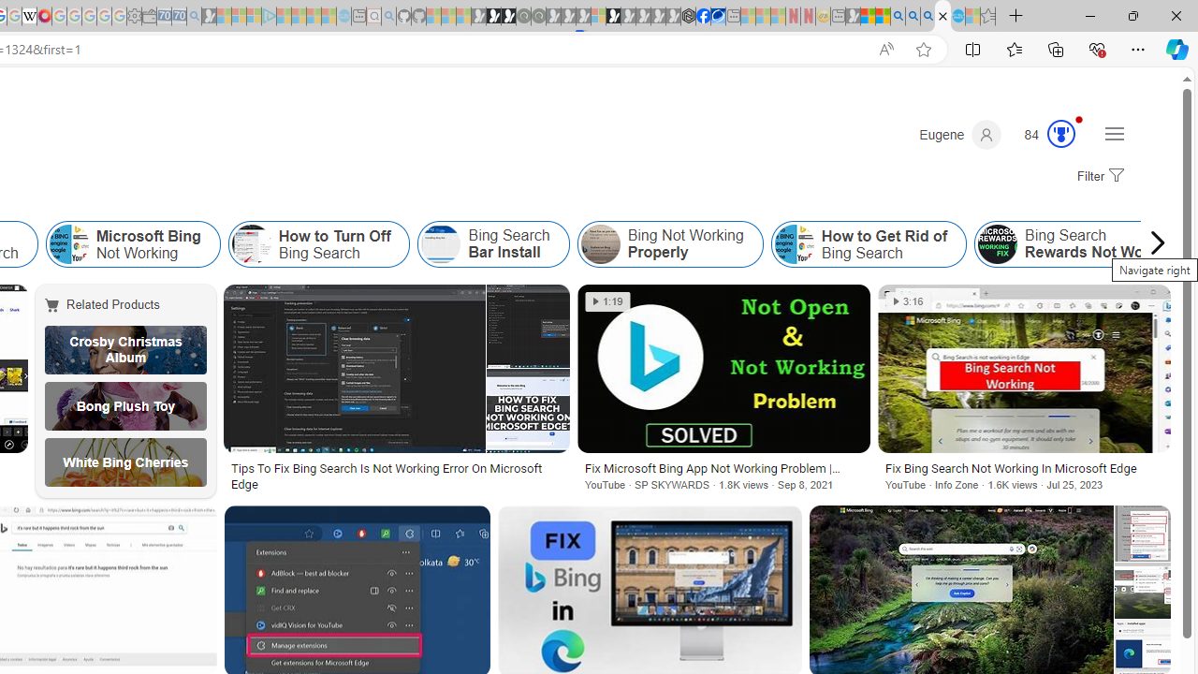 The height and width of the screenshot is (674, 1198). What do you see at coordinates (988, 17) in the screenshot?
I see `Favorites - Sleeping` at bounding box center [988, 17].